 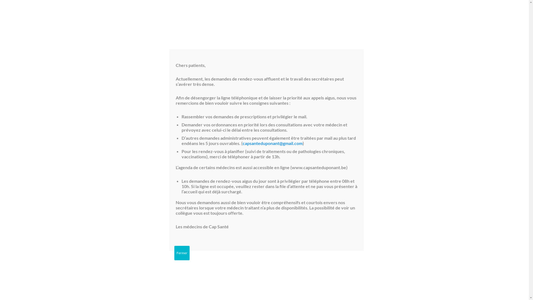 What do you see at coordinates (372, 170) in the screenshot?
I see `081 56 75 76` at bounding box center [372, 170].